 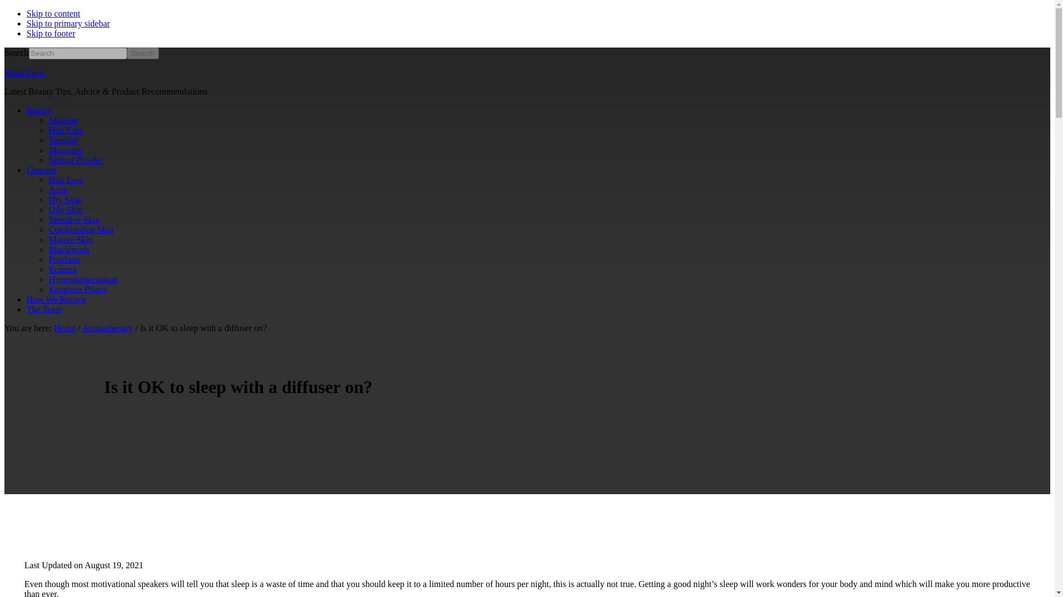 What do you see at coordinates (78, 290) in the screenshot?
I see `Keratosis Pilaris` at bounding box center [78, 290].